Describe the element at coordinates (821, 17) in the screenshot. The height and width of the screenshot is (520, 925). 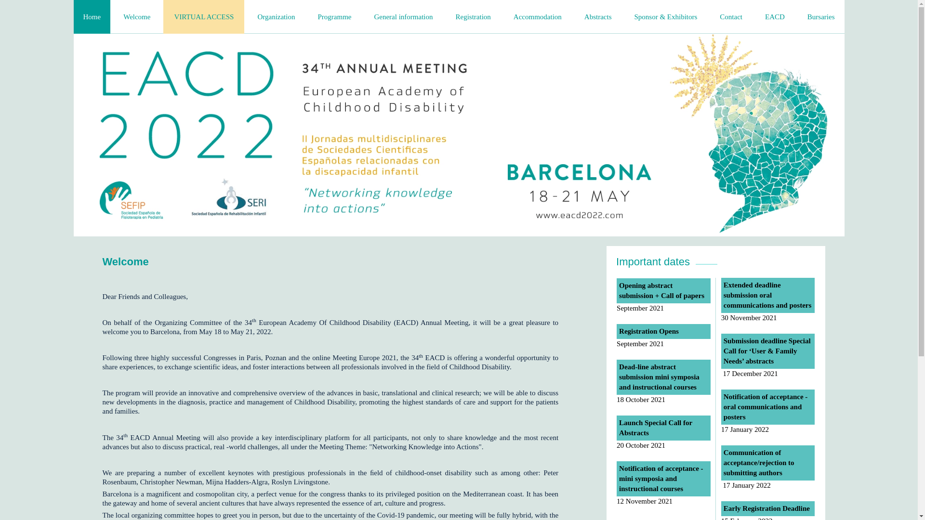
I see `Bursaries` at that location.